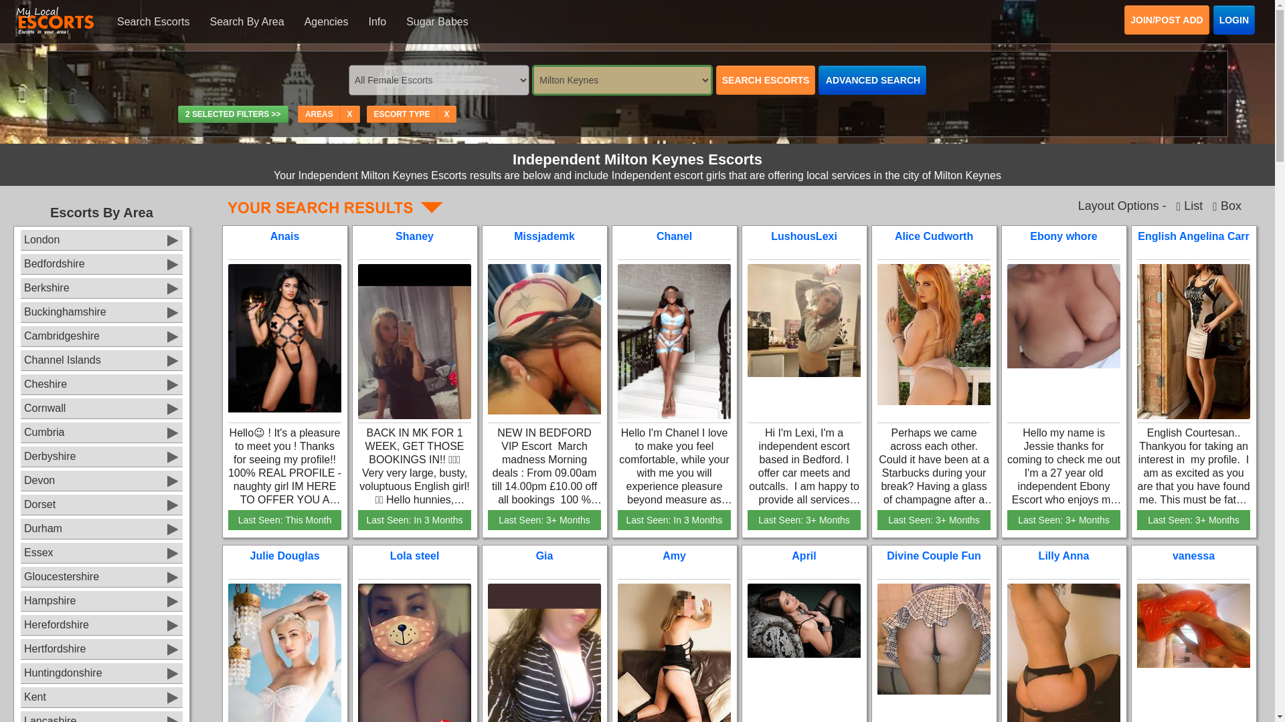 Image resolution: width=1285 pixels, height=722 pixels. I want to click on X, so click(446, 114).